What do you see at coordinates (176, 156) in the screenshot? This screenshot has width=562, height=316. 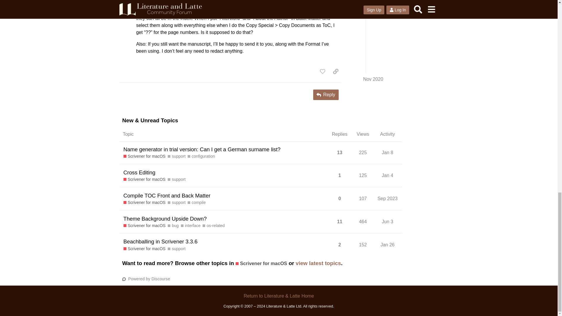 I see `support` at bounding box center [176, 156].